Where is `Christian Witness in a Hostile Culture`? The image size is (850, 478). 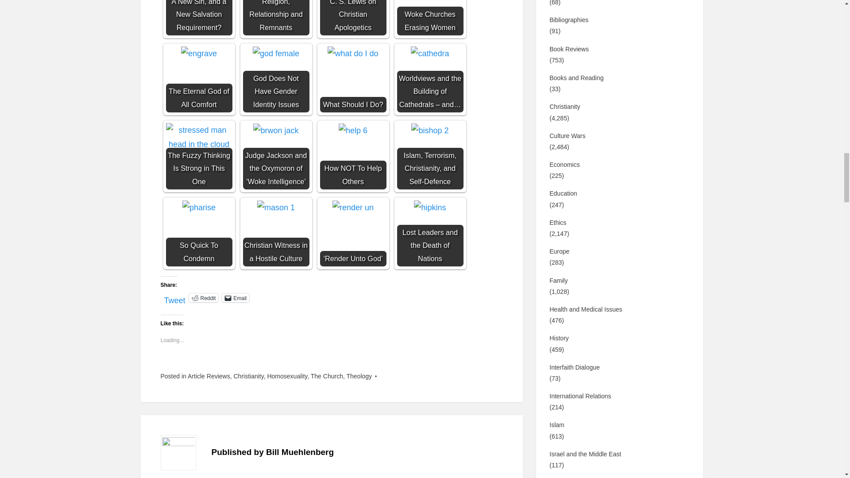 Christian Witness in a Hostile Culture is located at coordinates (275, 233).